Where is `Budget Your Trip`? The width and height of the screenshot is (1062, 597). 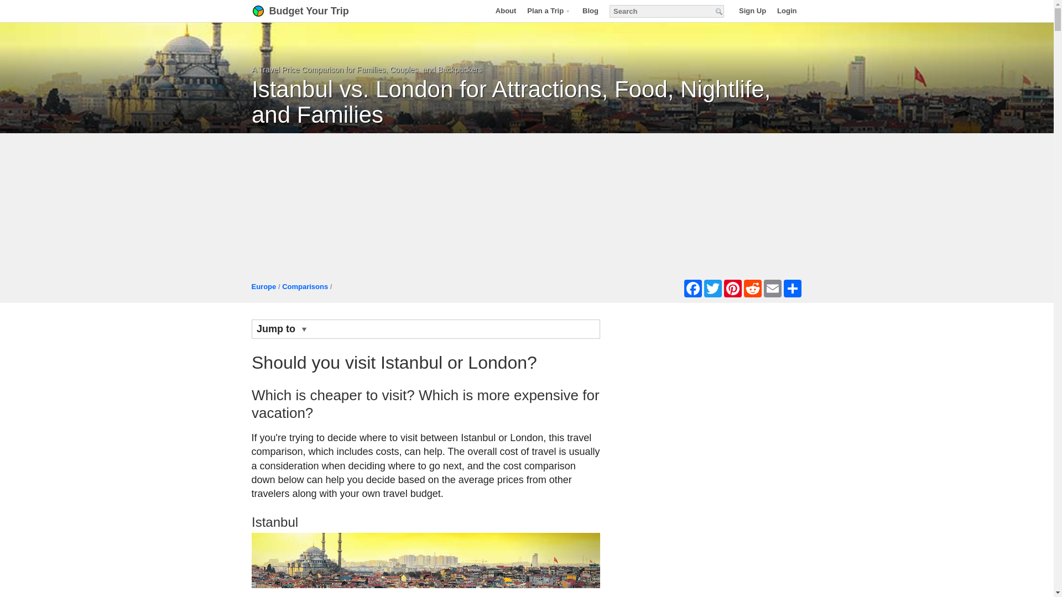
Budget Your Trip is located at coordinates (315, 11).